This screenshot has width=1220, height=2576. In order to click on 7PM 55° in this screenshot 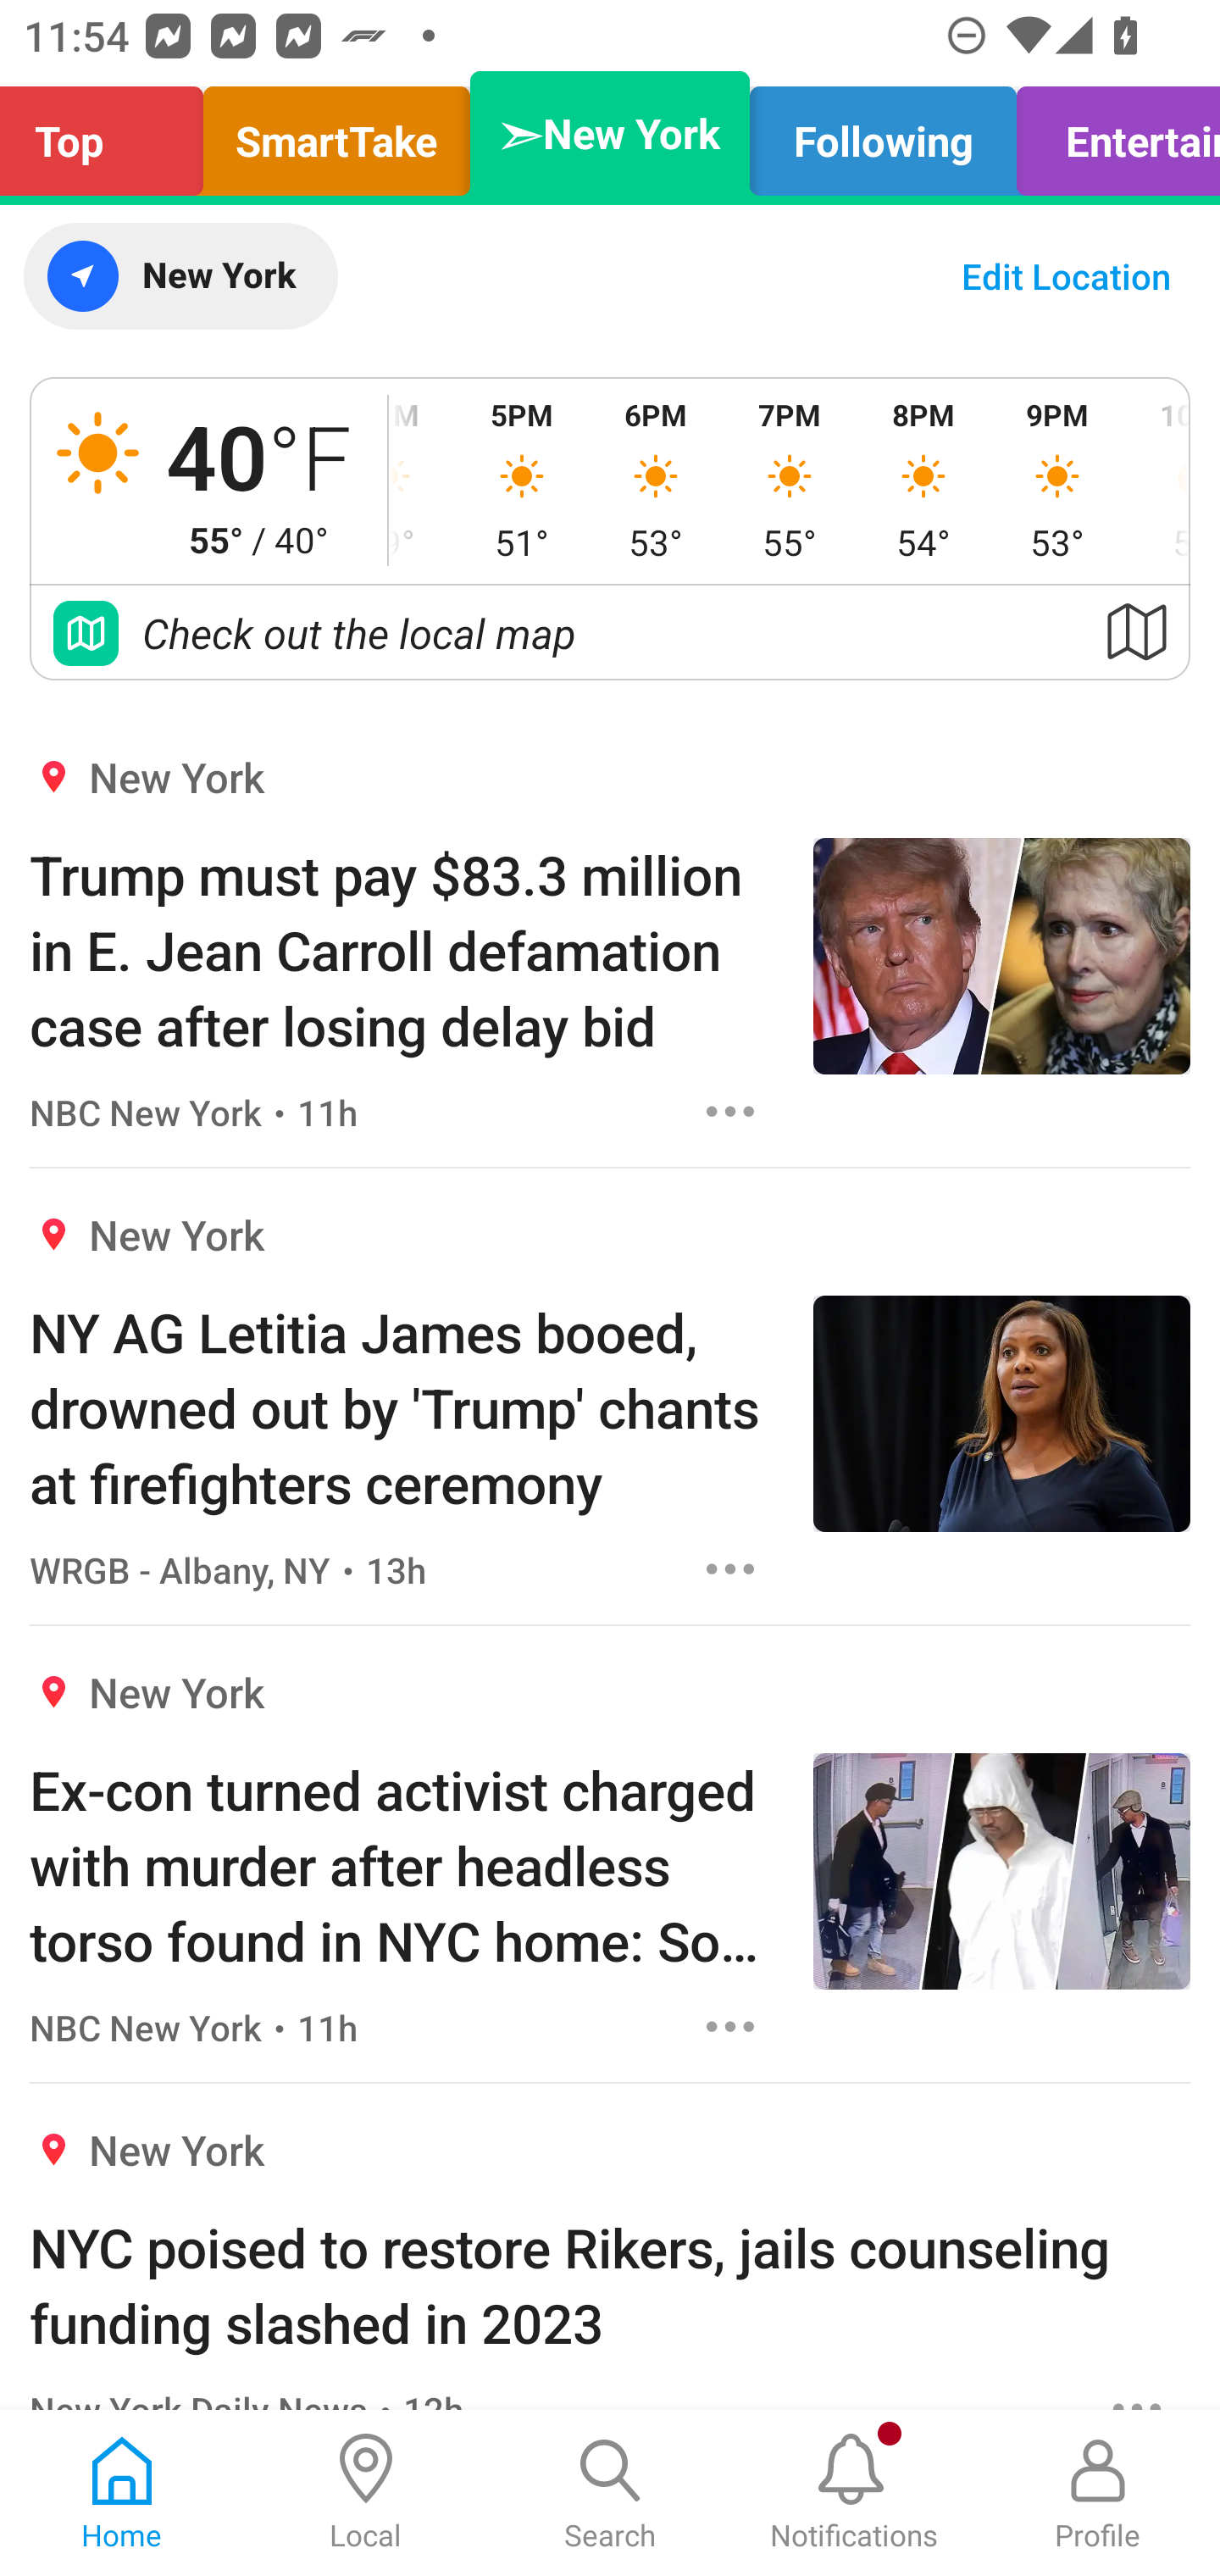, I will do `click(789, 480)`.